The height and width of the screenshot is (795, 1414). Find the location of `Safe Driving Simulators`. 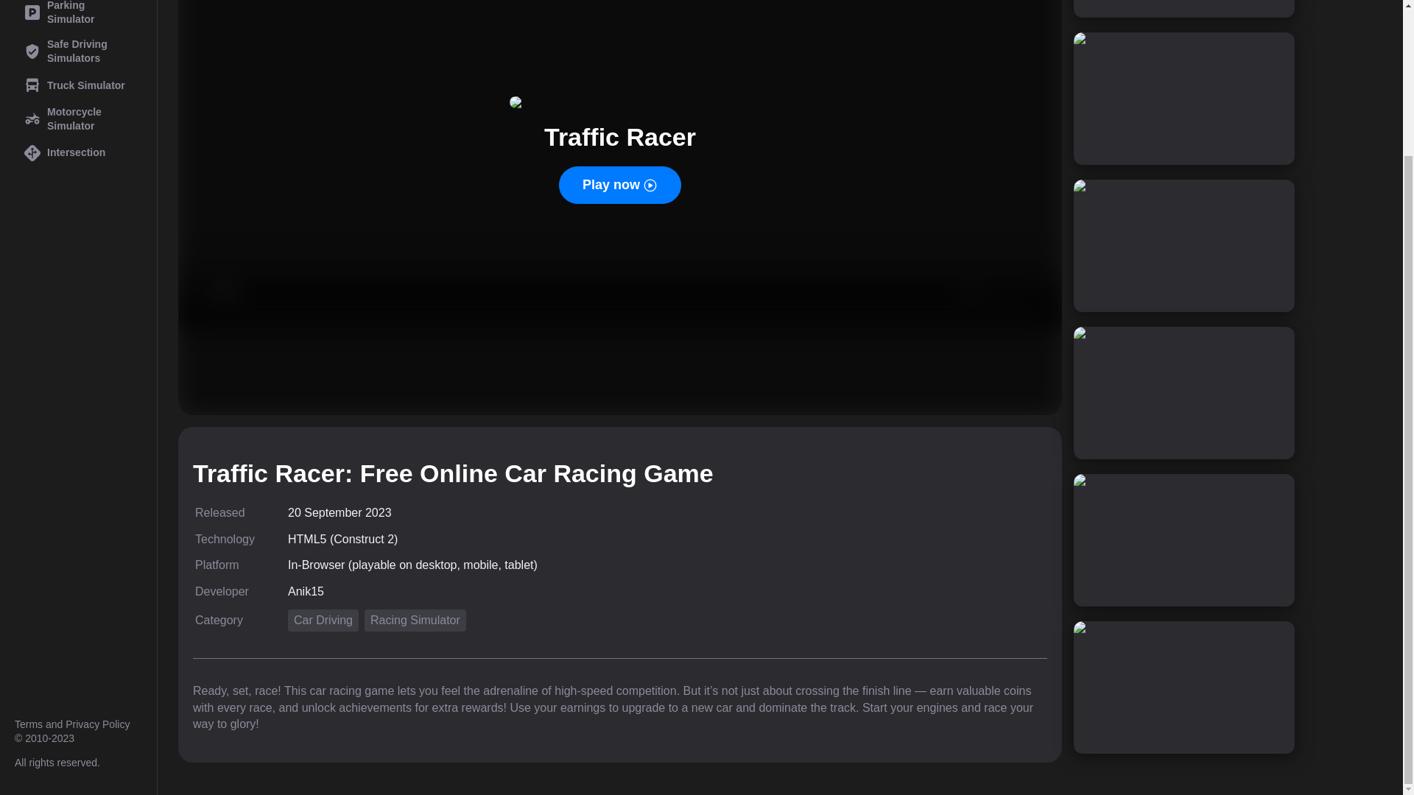

Safe Driving Simulators is located at coordinates (78, 52).